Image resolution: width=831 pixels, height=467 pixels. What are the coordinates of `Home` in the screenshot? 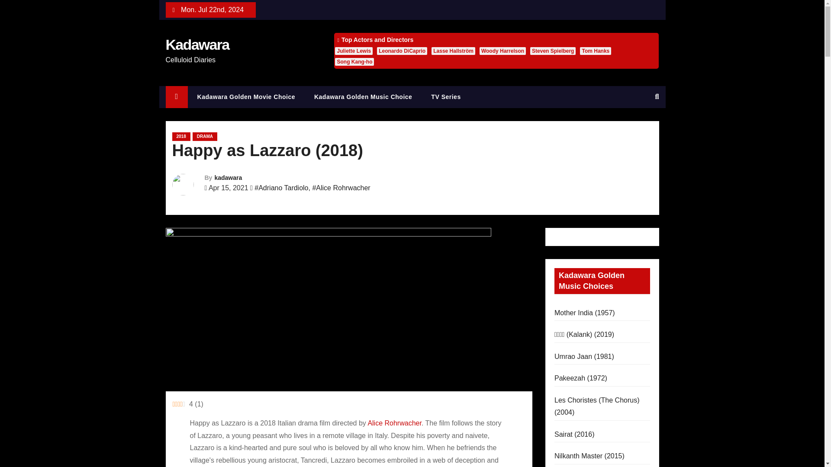 It's located at (177, 97).